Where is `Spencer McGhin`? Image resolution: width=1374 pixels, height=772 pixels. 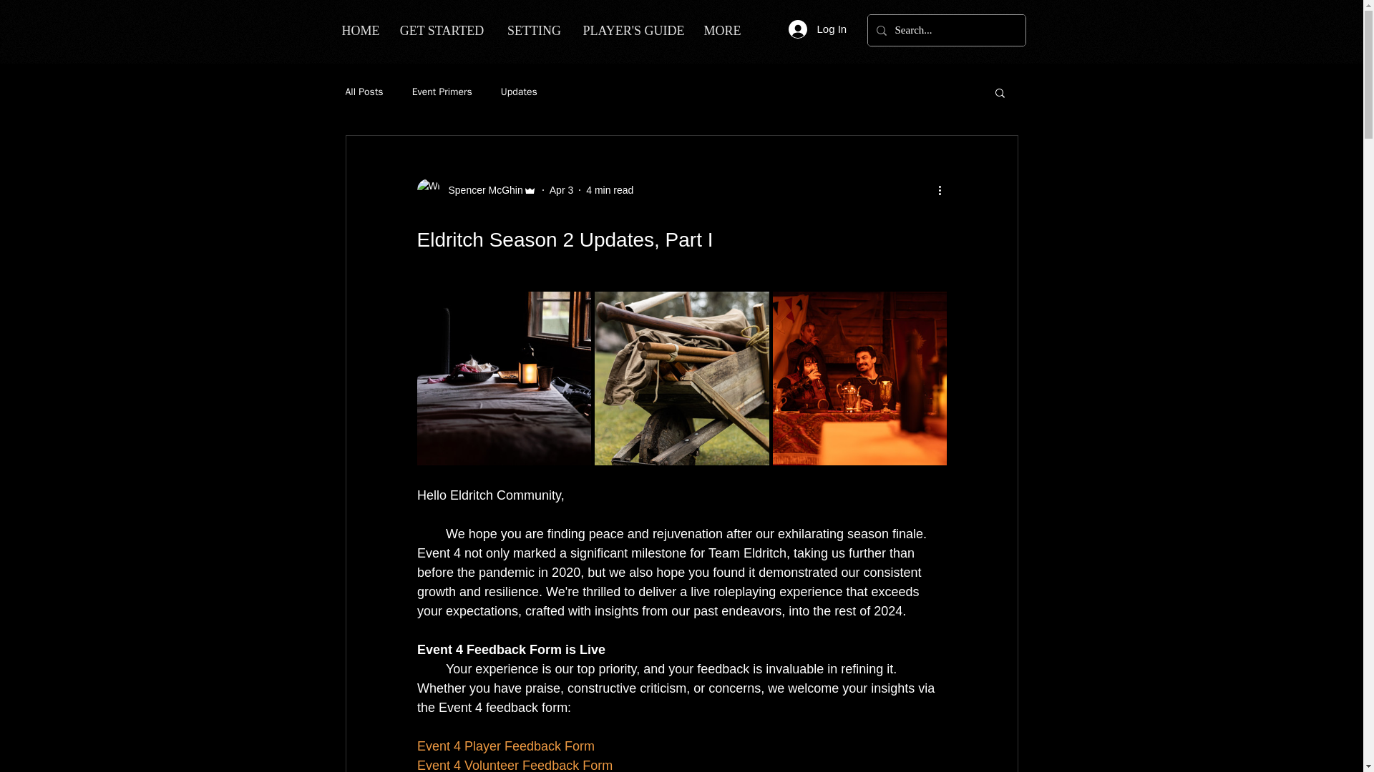 Spencer McGhin is located at coordinates (481, 190).